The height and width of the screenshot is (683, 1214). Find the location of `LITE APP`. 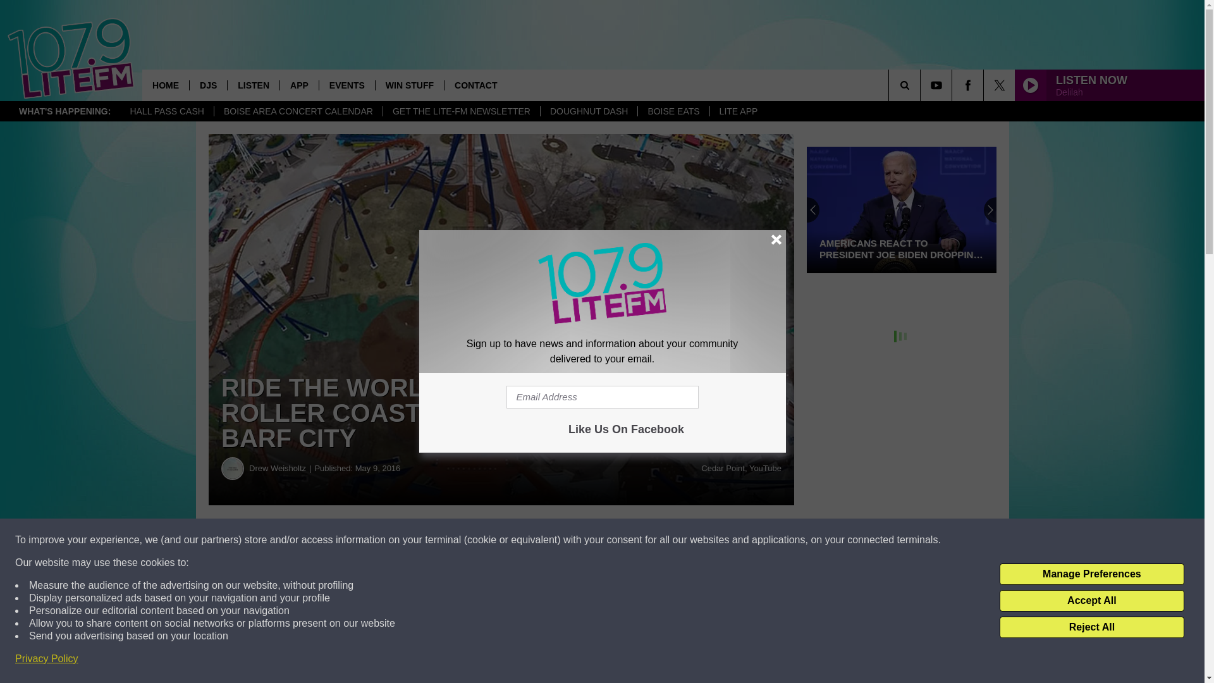

LITE APP is located at coordinates (738, 111).